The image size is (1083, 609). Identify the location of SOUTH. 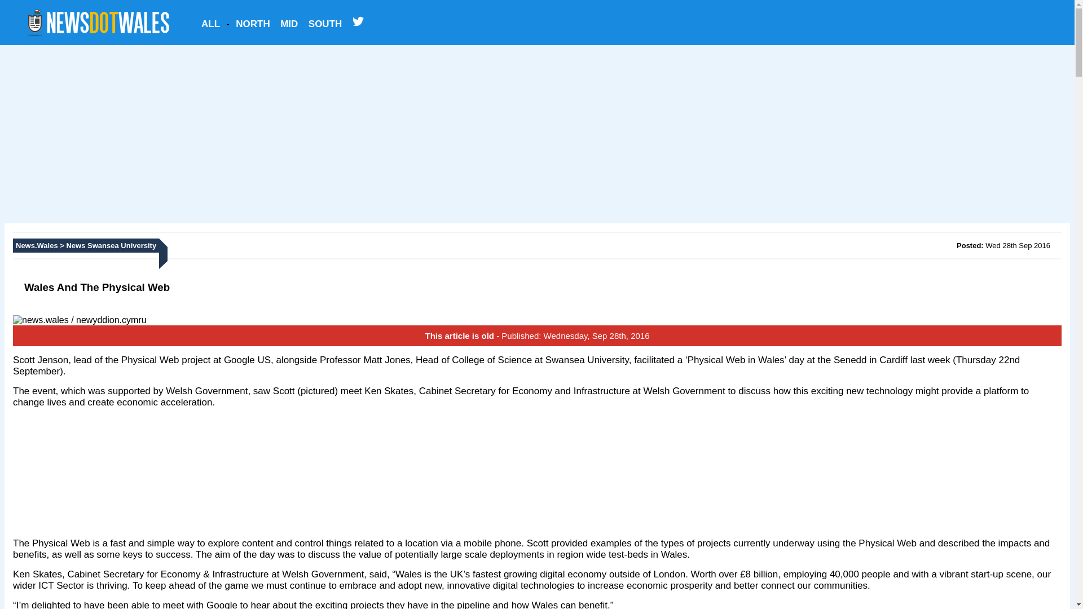
(325, 23).